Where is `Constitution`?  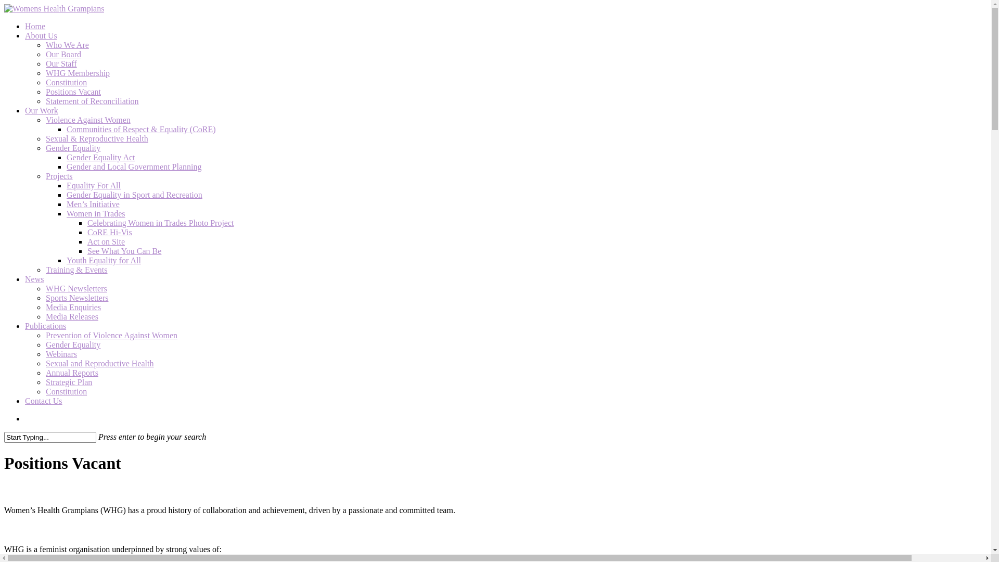
Constitution is located at coordinates (67, 82).